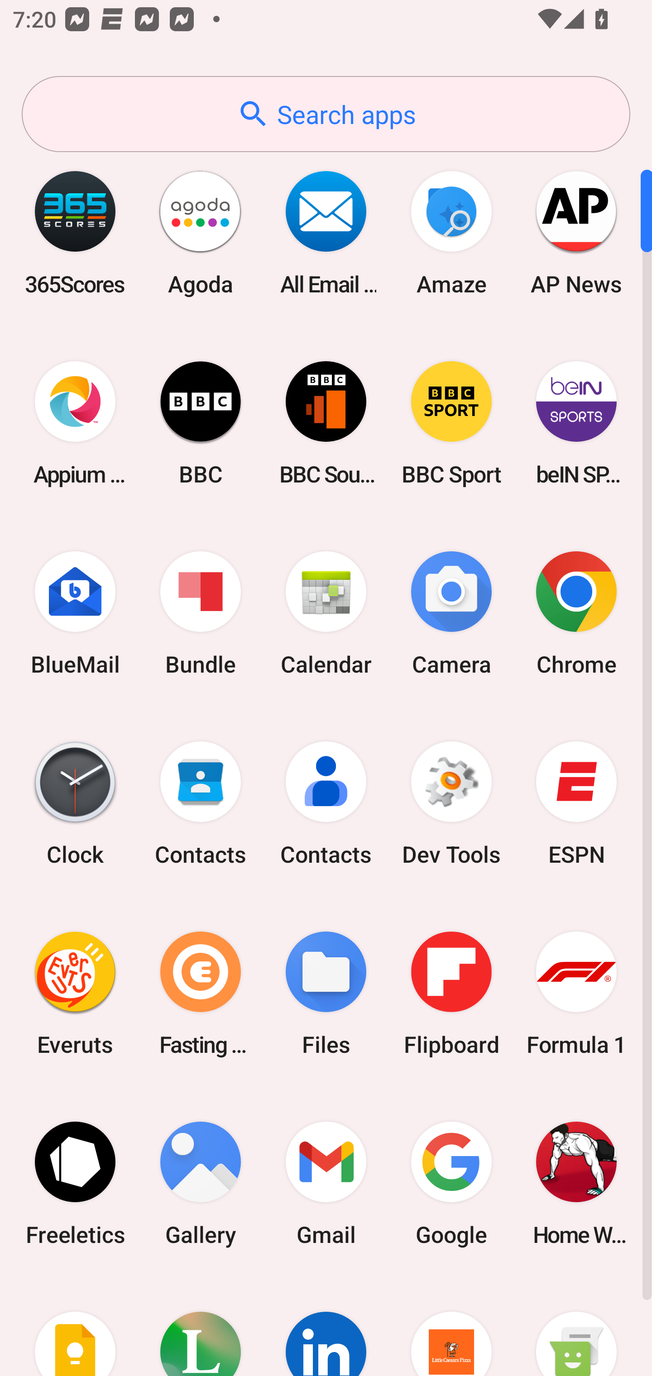 This screenshot has height=1376, width=652. I want to click on Appium Settings, so click(75, 423).